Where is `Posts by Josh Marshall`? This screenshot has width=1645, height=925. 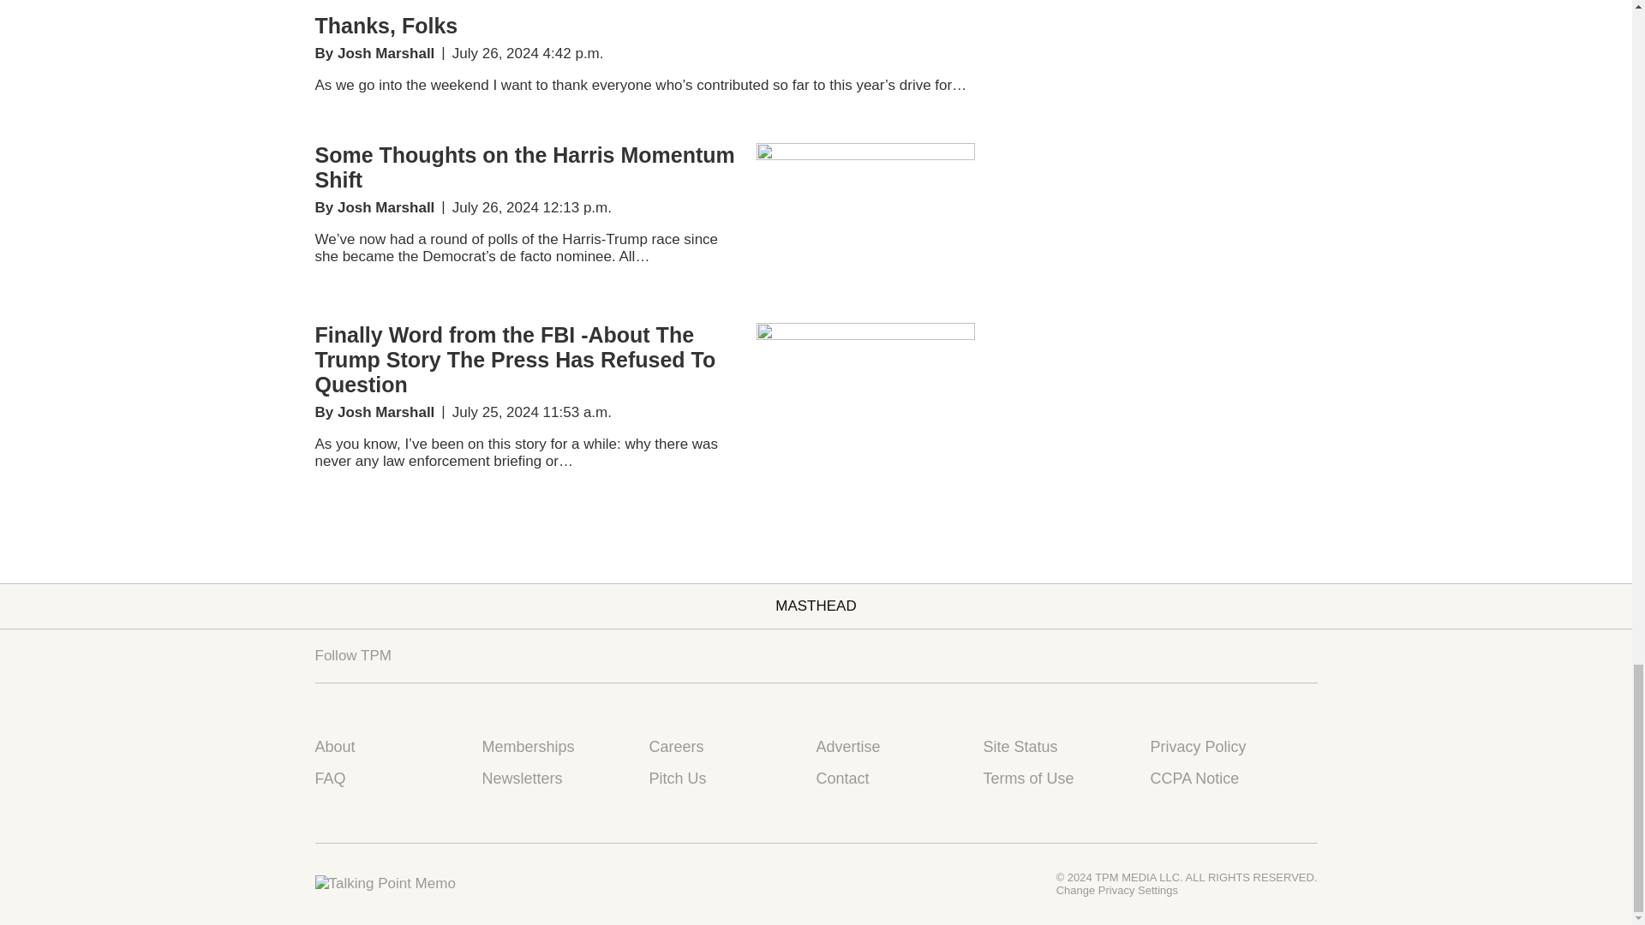 Posts by Josh Marshall is located at coordinates (386, 207).